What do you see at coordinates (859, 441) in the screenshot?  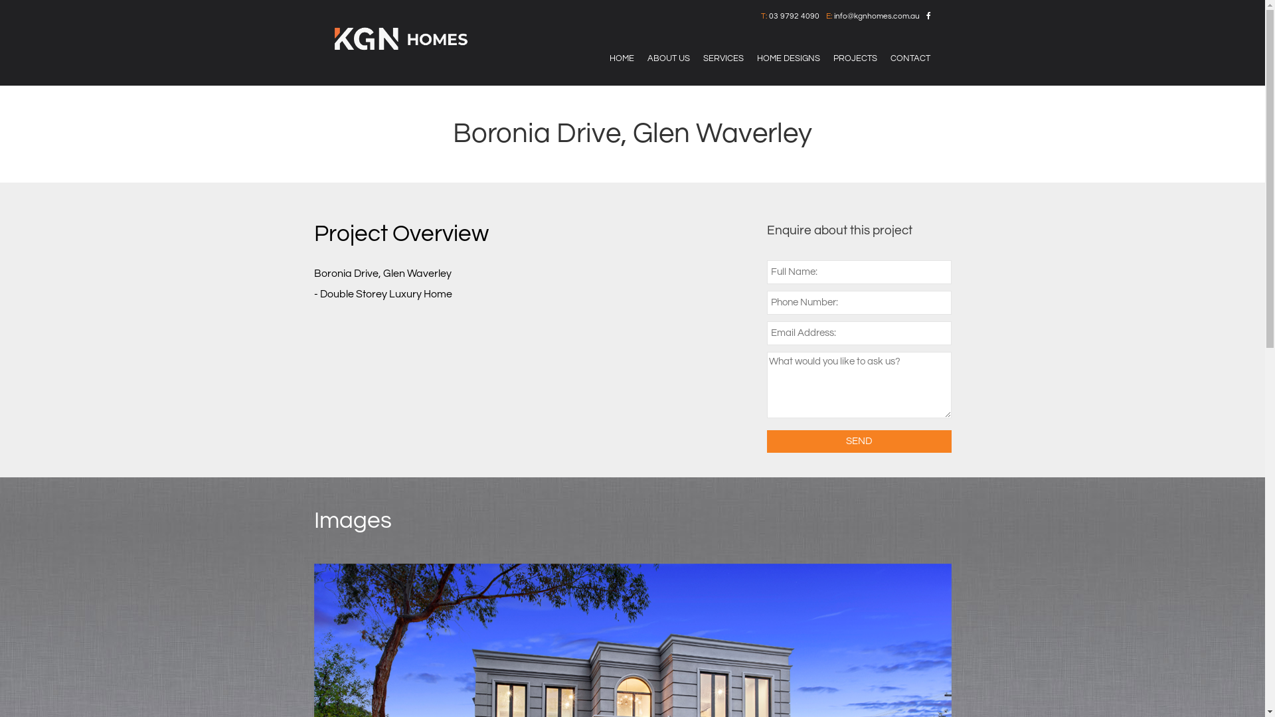 I see `Send` at bounding box center [859, 441].